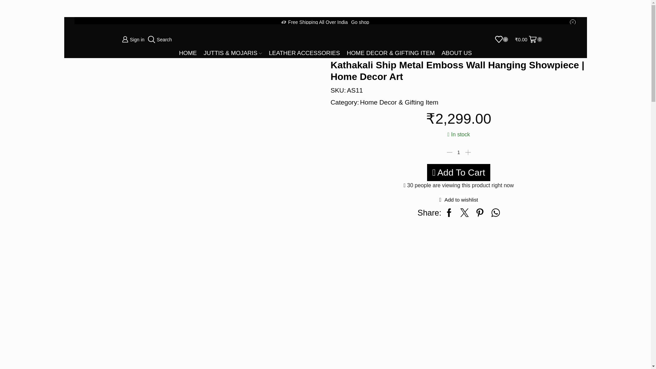  Describe the element at coordinates (456, 53) in the screenshot. I see `ABOUT US` at that location.